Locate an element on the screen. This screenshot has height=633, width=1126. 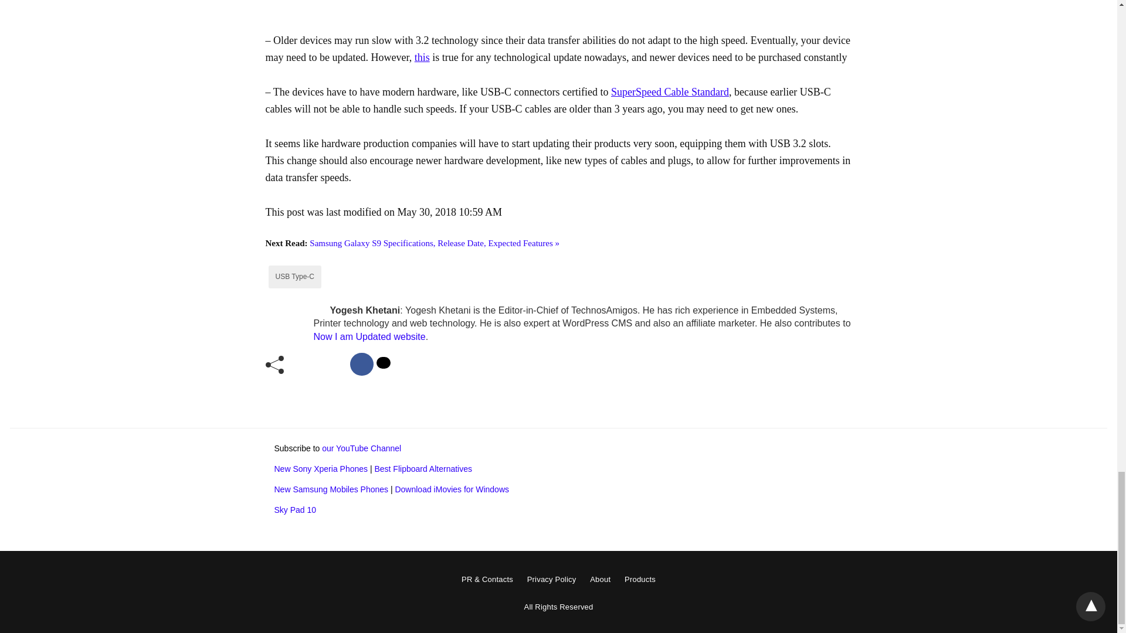
Privacy Policy is located at coordinates (551, 579).